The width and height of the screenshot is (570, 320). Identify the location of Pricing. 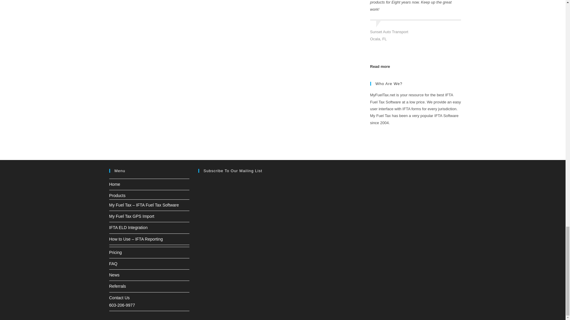
(115, 252).